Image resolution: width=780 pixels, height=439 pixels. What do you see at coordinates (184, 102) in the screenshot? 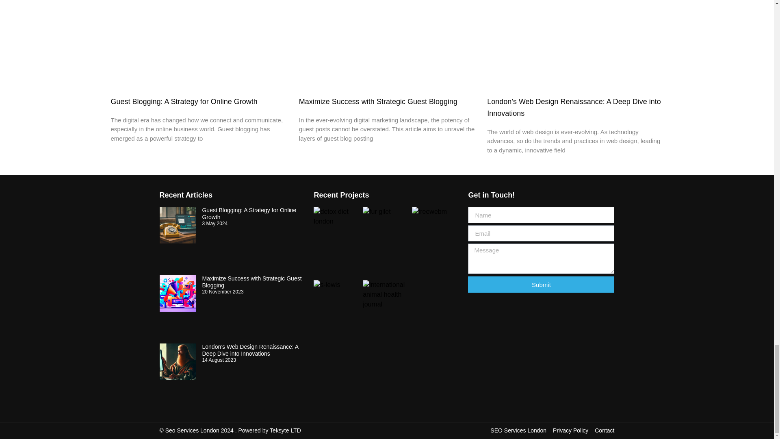
I see `Guest Blogging: A Strategy for Online Growth` at bounding box center [184, 102].